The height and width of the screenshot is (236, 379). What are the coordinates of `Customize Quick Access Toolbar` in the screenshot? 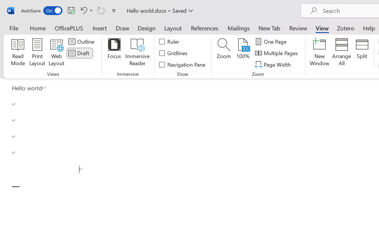 It's located at (114, 11).